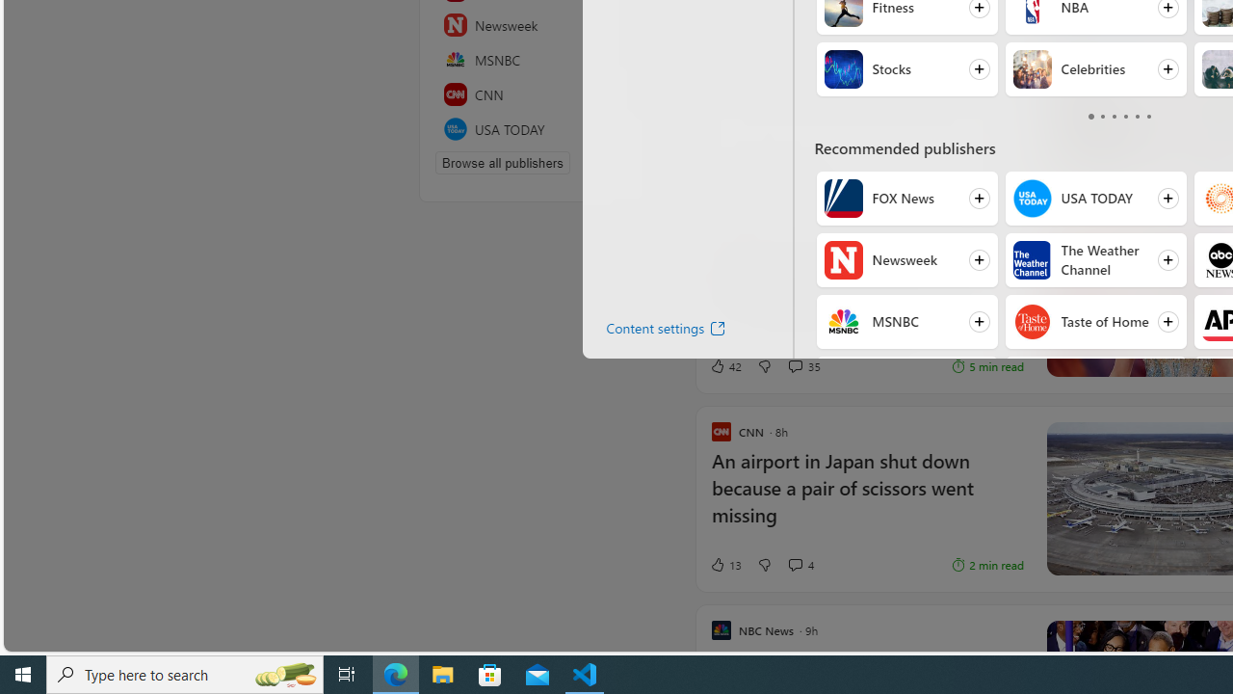 This screenshot has height=694, width=1233. What do you see at coordinates (535, 60) in the screenshot?
I see `MSNBC` at bounding box center [535, 60].